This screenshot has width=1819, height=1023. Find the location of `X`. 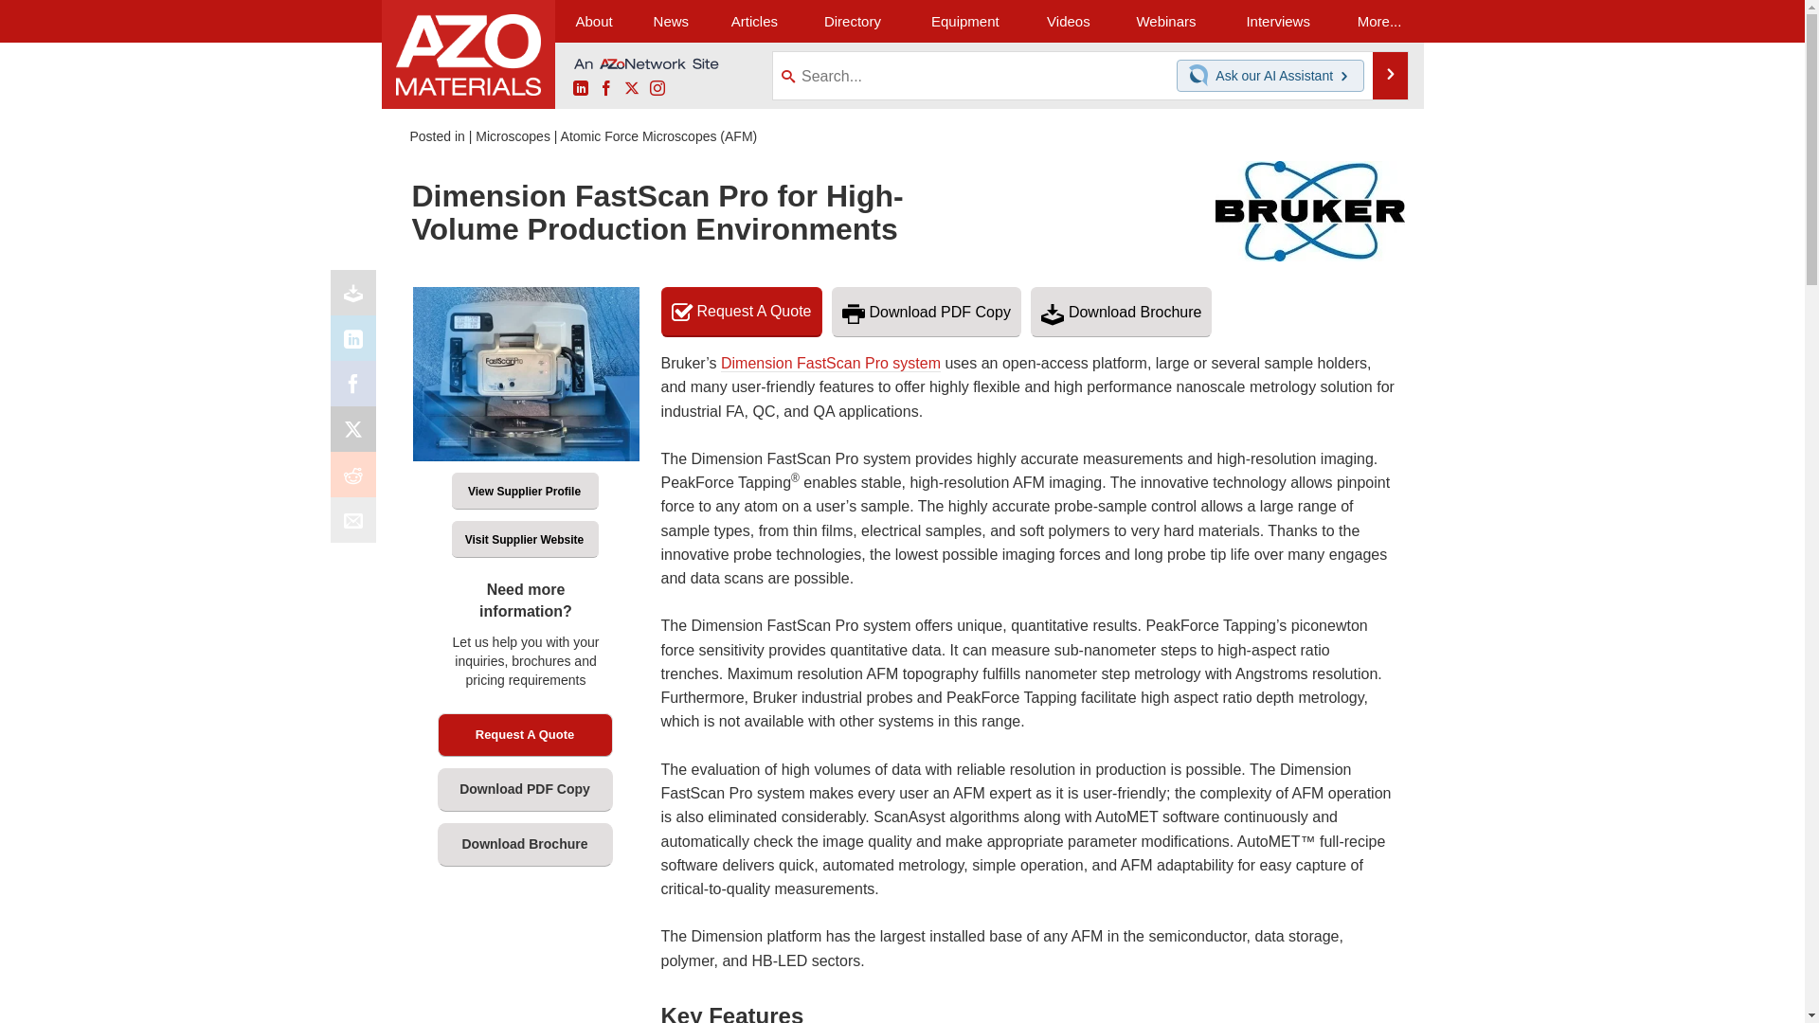

X is located at coordinates (357, 434).